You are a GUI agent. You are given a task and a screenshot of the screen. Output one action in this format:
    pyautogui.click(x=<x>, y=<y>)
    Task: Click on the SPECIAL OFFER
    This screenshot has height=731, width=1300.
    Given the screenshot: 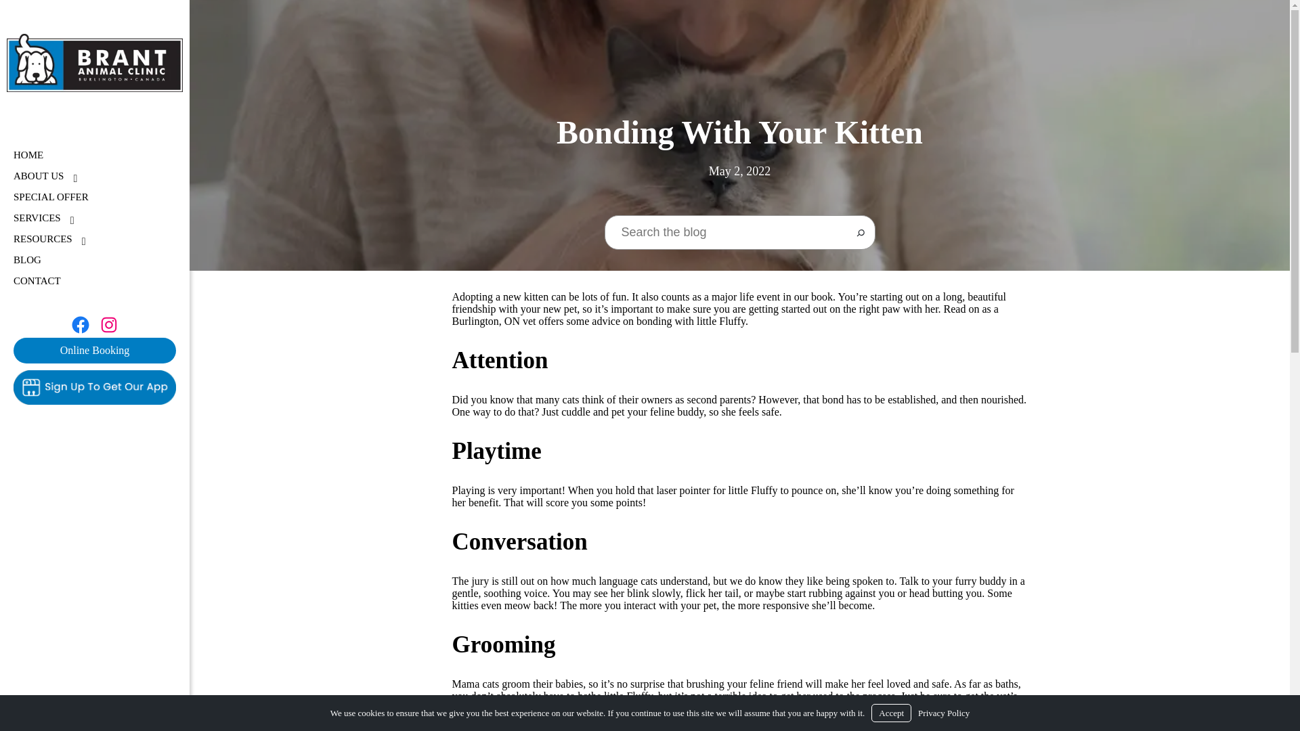 What is the action you would take?
    pyautogui.click(x=27, y=260)
    